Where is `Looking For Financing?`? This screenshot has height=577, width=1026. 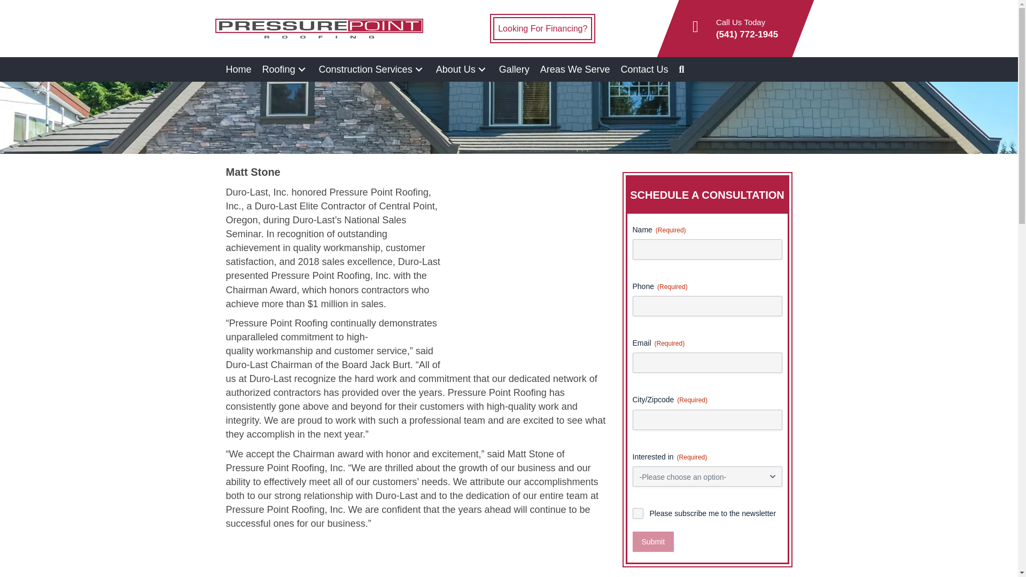 Looking For Financing? is located at coordinates (542, 28).